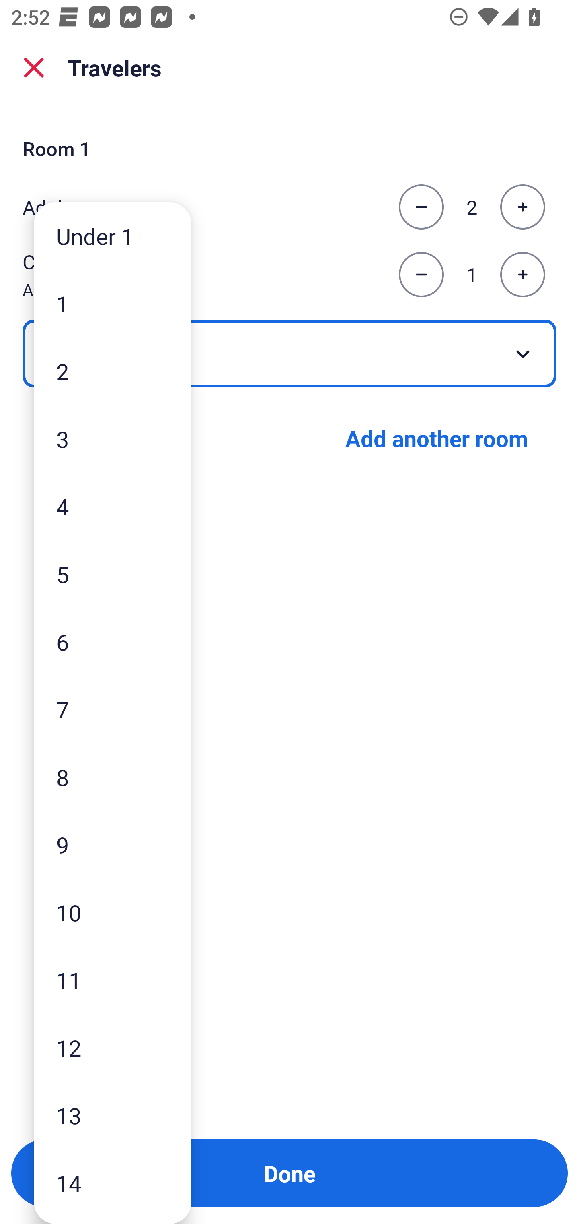 This screenshot has width=579, height=1224. I want to click on 10, so click(113, 912).